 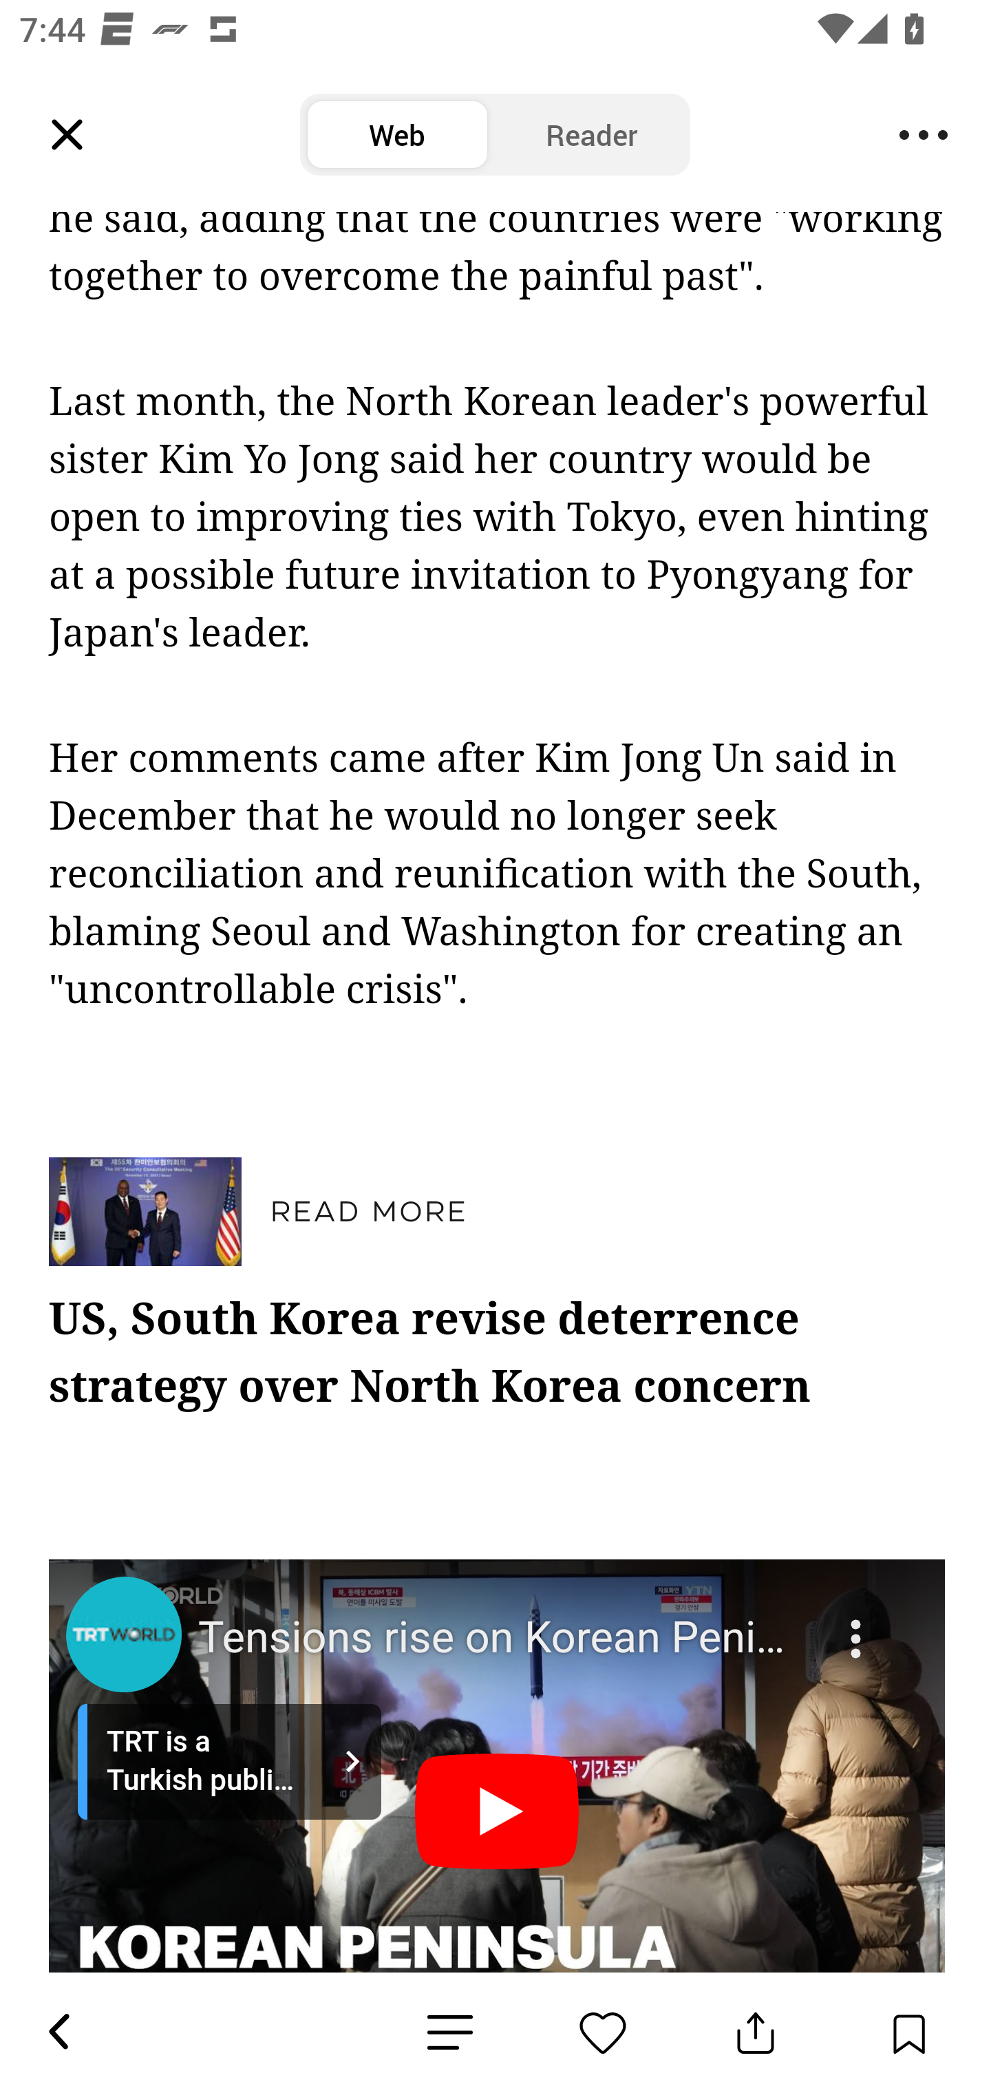 What do you see at coordinates (500, 1639) in the screenshot?
I see `Tensions rise on Korean Peninsula` at bounding box center [500, 1639].